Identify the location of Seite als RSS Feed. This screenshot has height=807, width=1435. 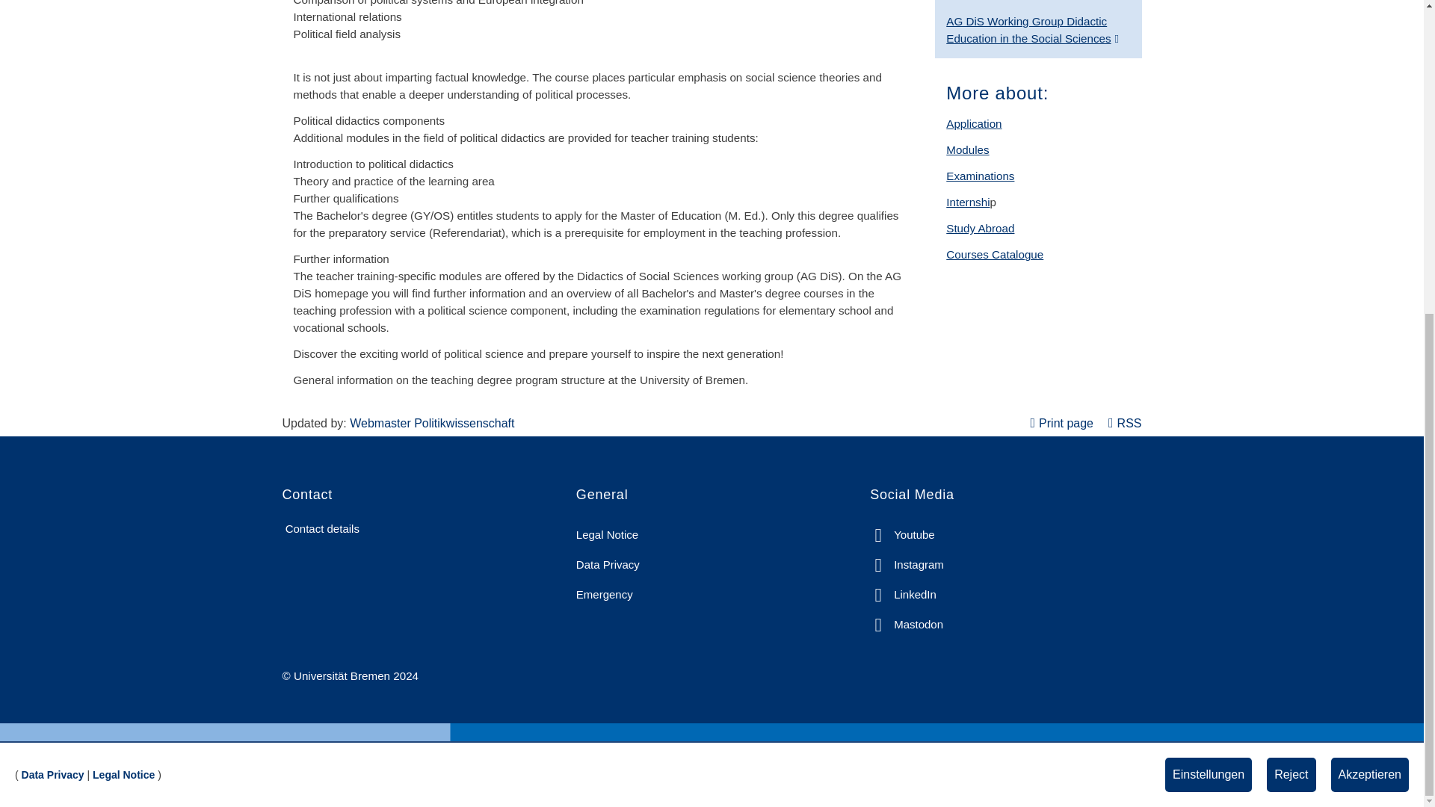
(1124, 423).